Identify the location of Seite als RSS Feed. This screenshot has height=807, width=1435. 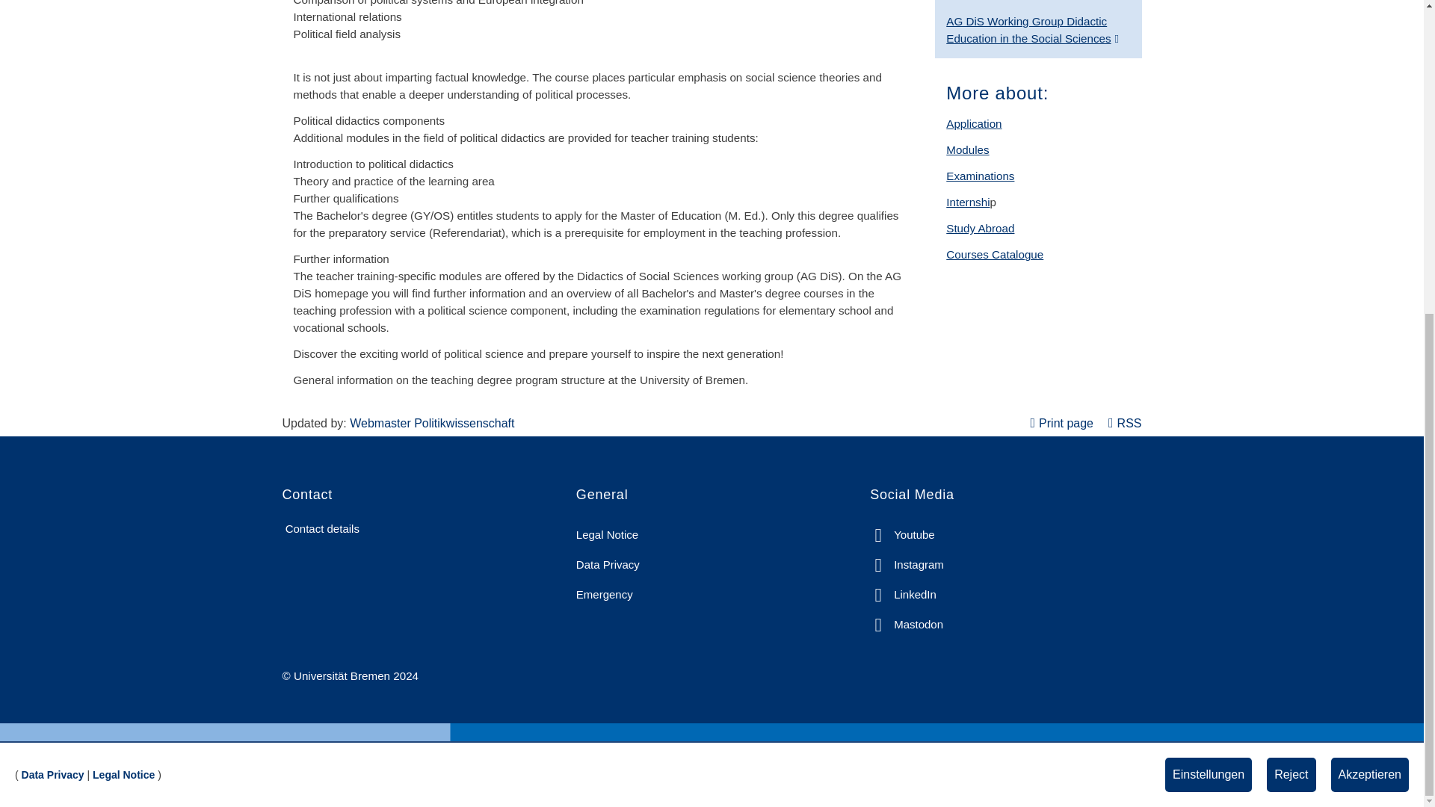
(1124, 423).